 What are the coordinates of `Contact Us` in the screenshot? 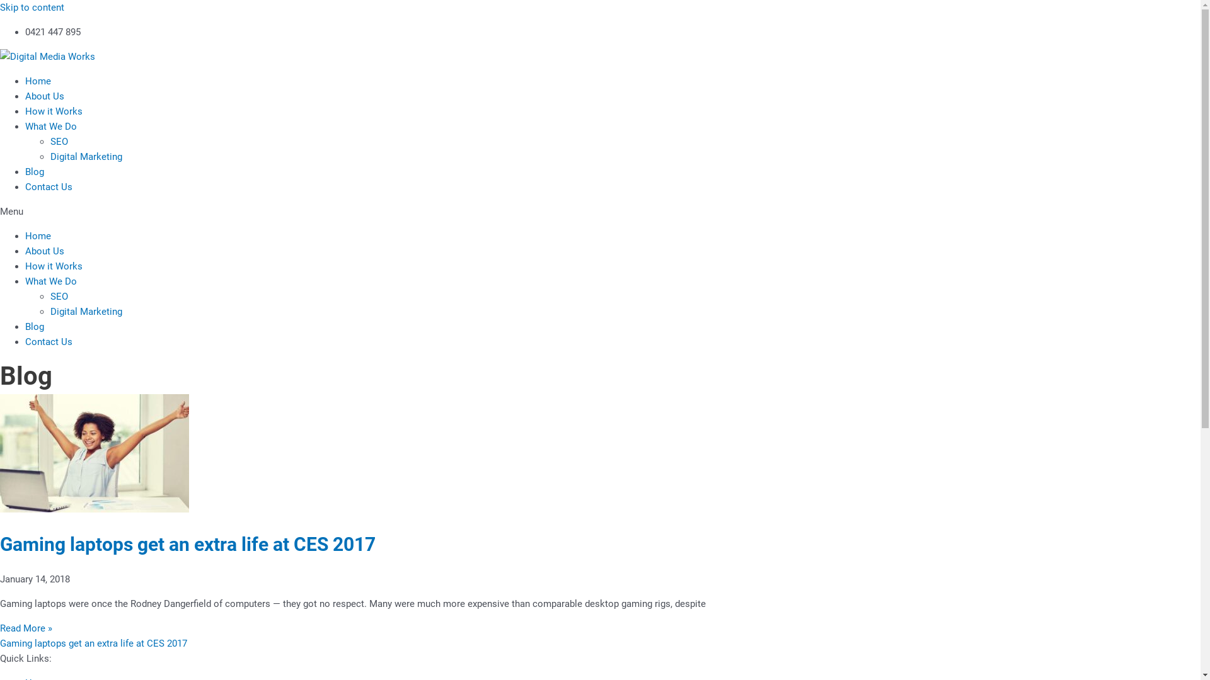 It's located at (49, 342).